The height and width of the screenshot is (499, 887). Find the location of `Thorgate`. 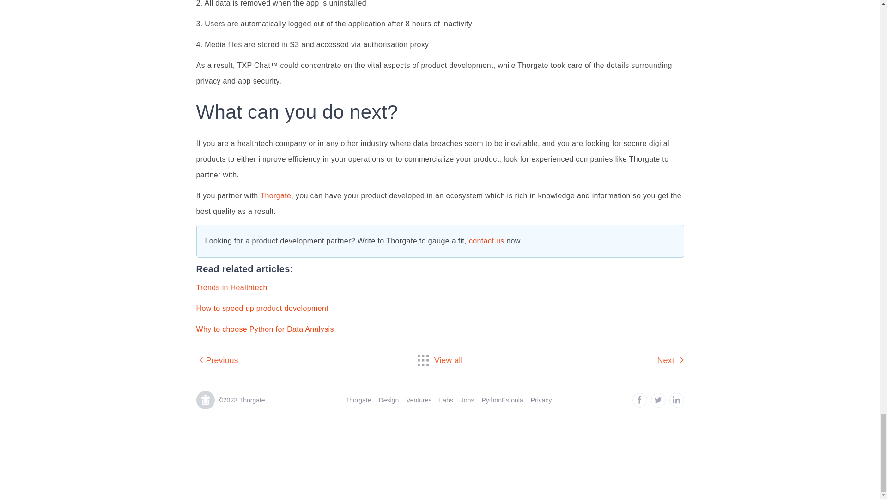

Thorgate is located at coordinates (275, 195).